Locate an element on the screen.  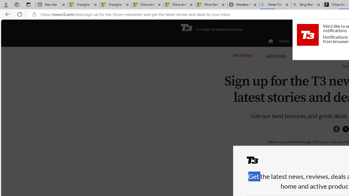
Class: navigation__item is located at coordinates (270, 41).